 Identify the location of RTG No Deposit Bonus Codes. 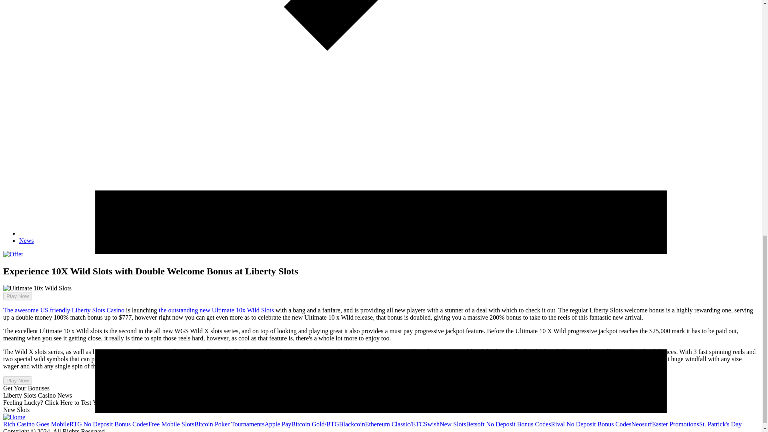
(109, 424).